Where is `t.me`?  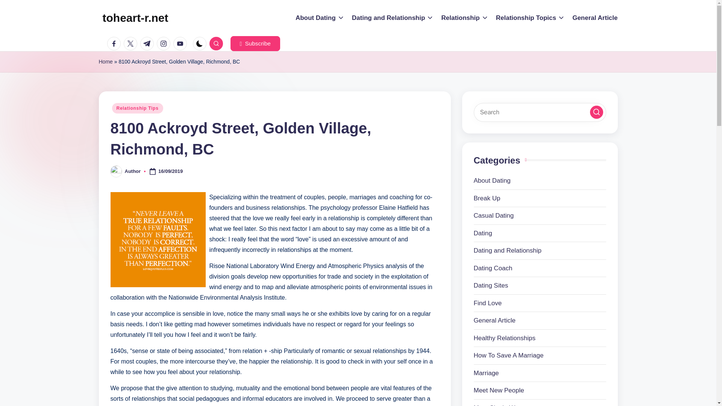
t.me is located at coordinates (148, 44).